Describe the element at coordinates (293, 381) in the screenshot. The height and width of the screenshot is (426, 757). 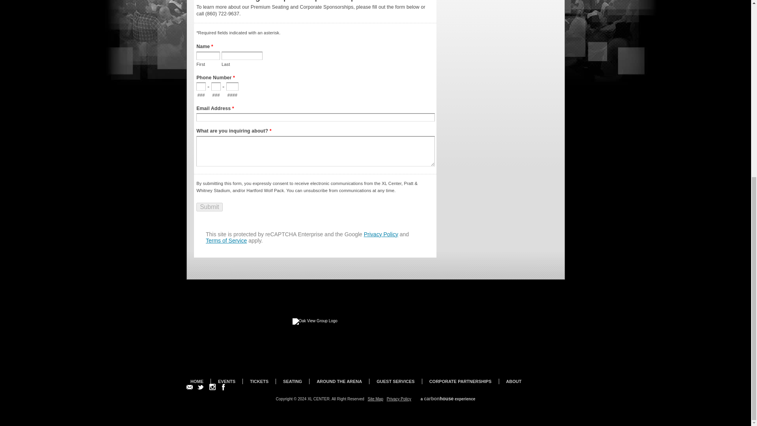
I see `Seating` at that location.